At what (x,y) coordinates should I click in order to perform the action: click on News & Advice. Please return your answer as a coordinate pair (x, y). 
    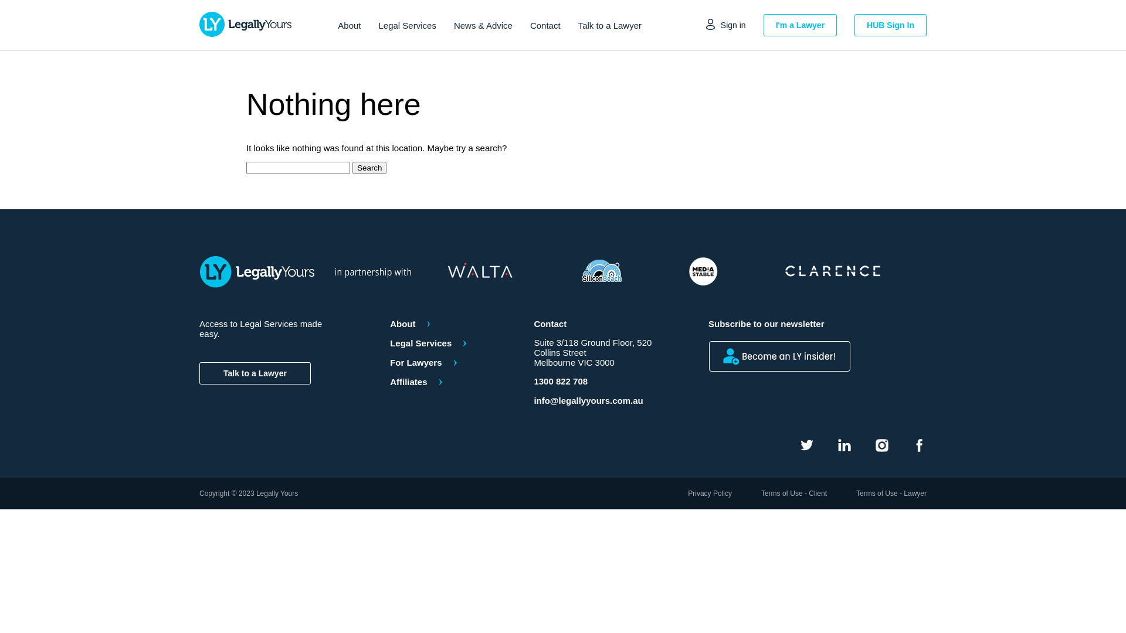
    Looking at the image, I should click on (483, 25).